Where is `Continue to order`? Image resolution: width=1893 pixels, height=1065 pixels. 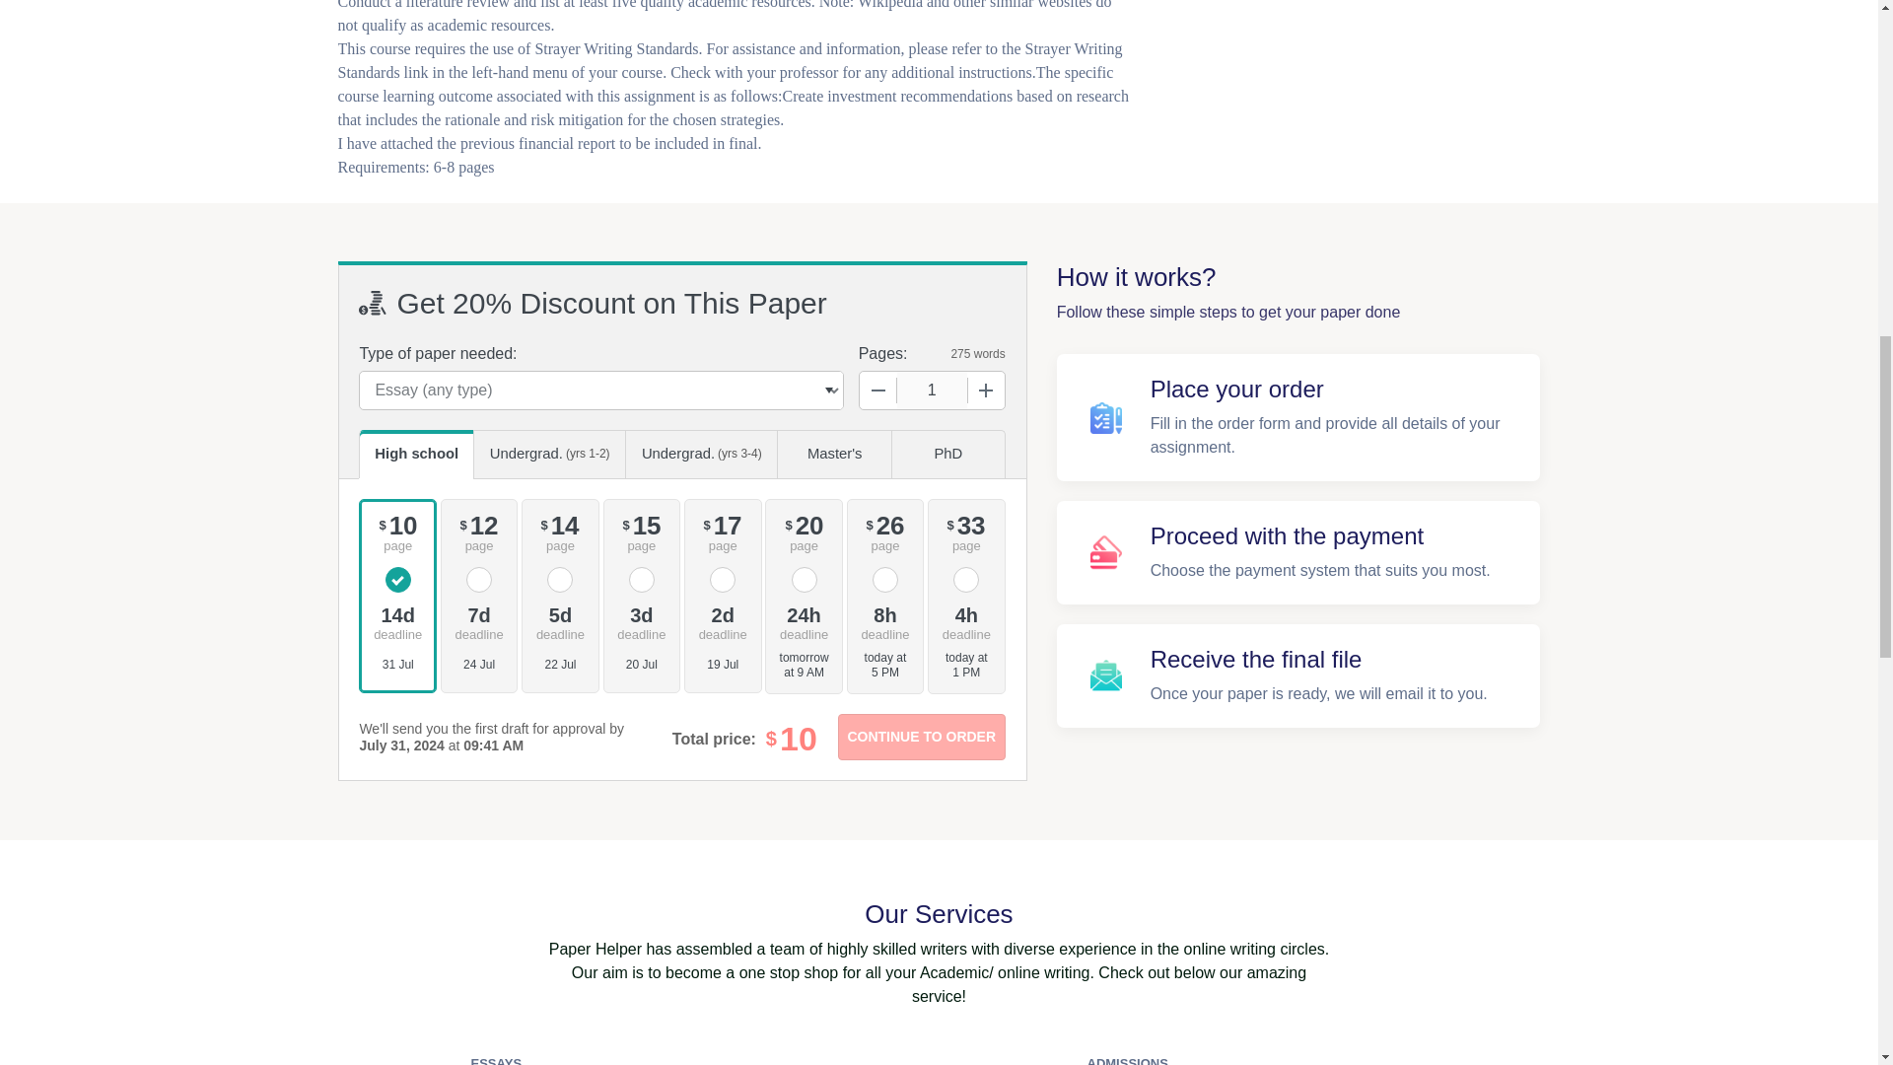 Continue to order is located at coordinates (921, 737).